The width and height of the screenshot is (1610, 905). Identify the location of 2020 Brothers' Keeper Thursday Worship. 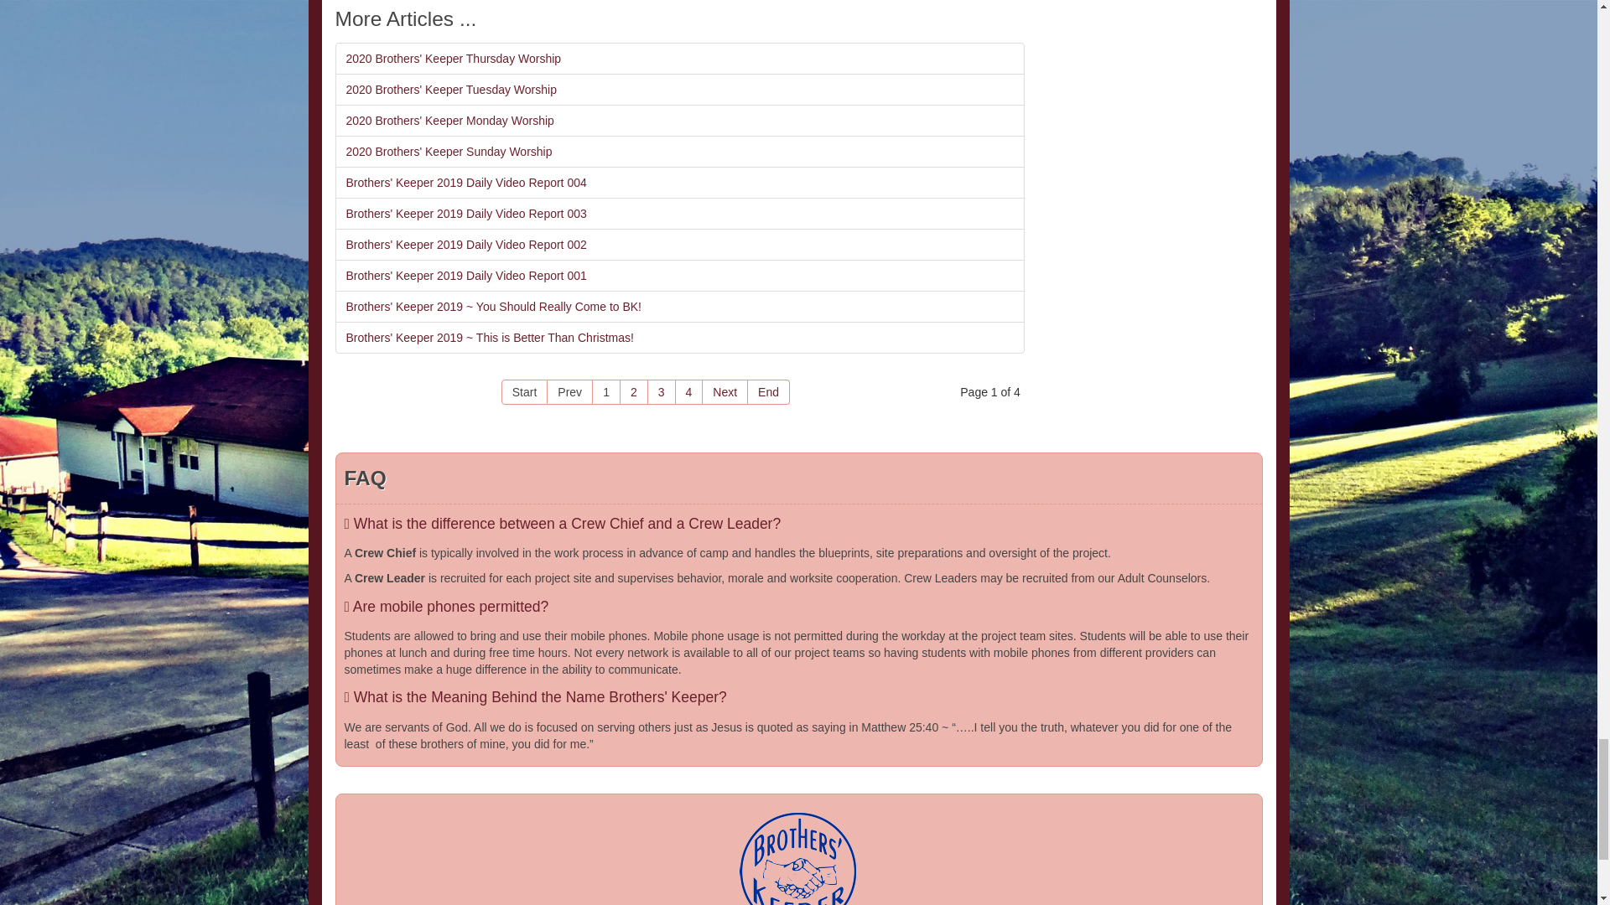
(679, 58).